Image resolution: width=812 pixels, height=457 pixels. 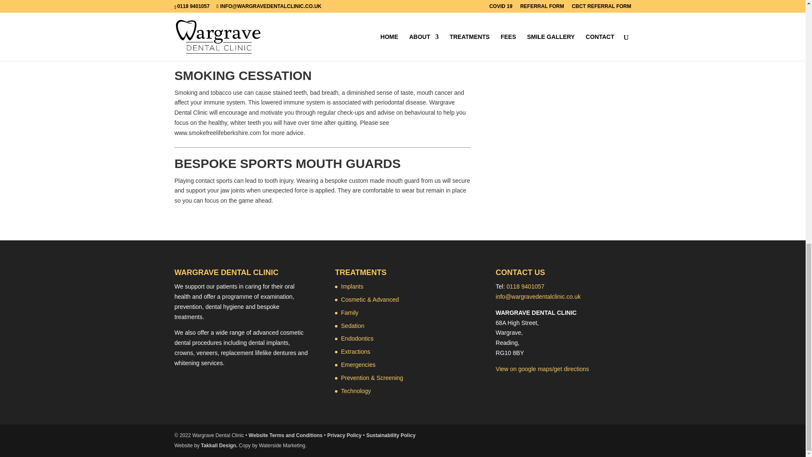 What do you see at coordinates (357, 338) in the screenshot?
I see `Endodontics` at bounding box center [357, 338].